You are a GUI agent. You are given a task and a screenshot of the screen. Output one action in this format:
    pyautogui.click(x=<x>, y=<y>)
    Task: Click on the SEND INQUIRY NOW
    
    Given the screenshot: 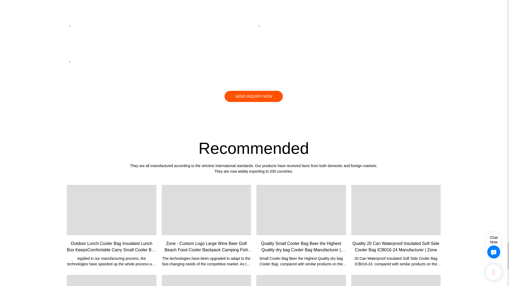 What is the action you would take?
    pyautogui.click(x=253, y=96)
    